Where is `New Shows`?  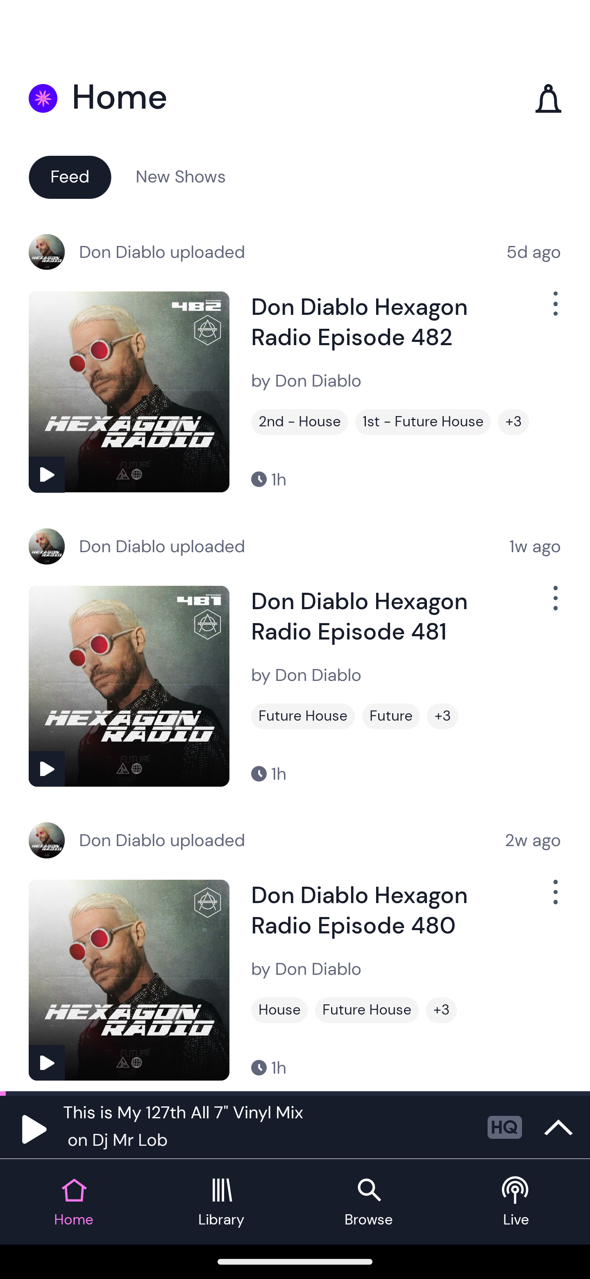
New Shows is located at coordinates (181, 176).